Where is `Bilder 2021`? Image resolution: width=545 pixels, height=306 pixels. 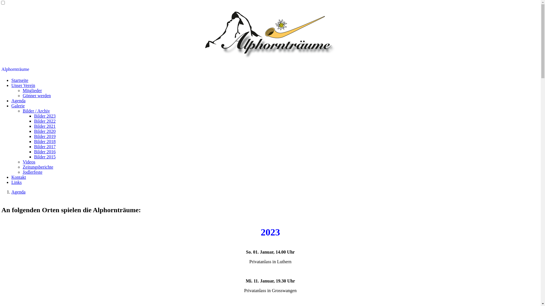
Bilder 2021 is located at coordinates (45, 126).